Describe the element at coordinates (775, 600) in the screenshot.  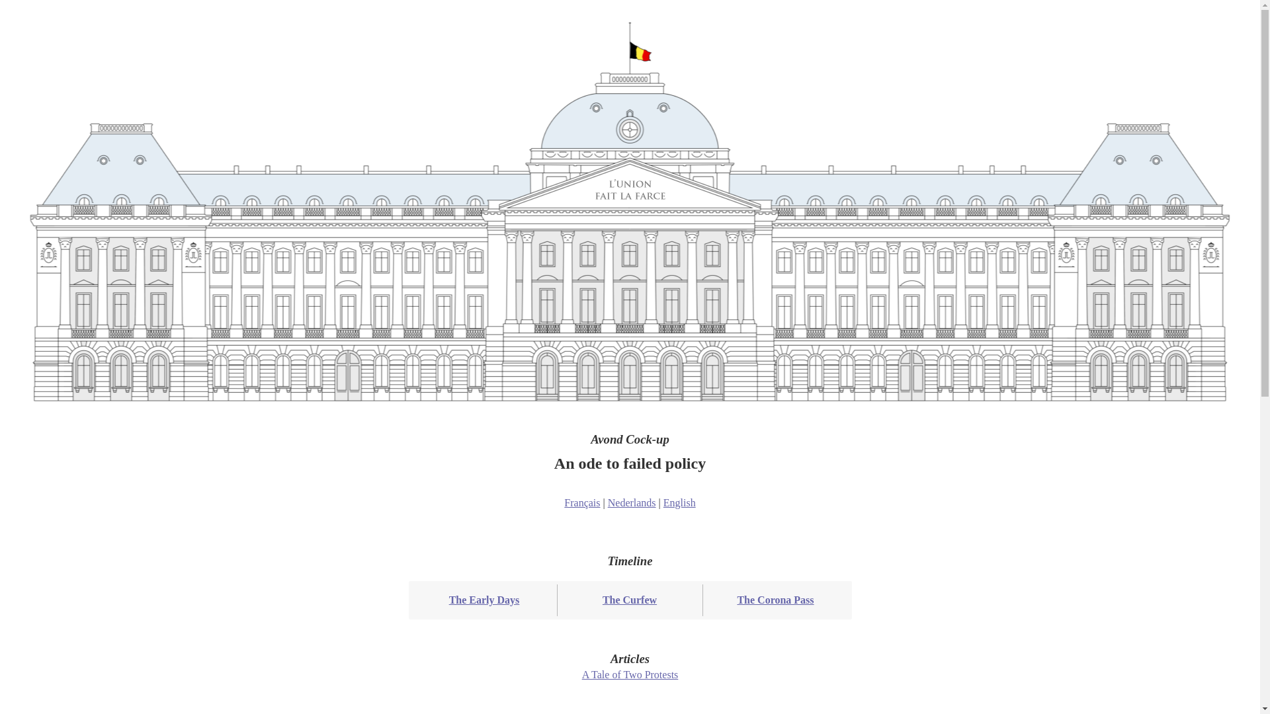
I see `The Corona Pass` at that location.